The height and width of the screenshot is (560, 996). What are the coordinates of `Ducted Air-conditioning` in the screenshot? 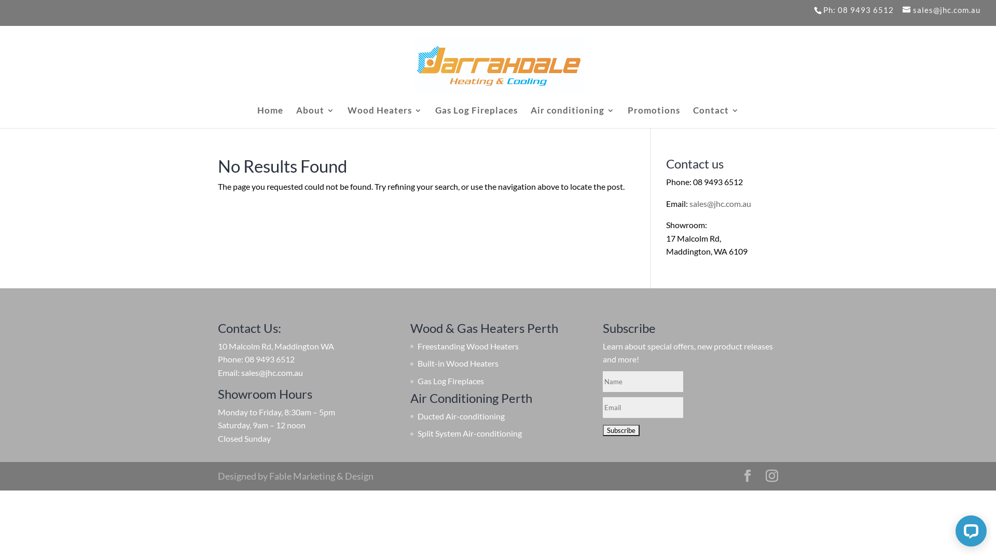 It's located at (461, 416).